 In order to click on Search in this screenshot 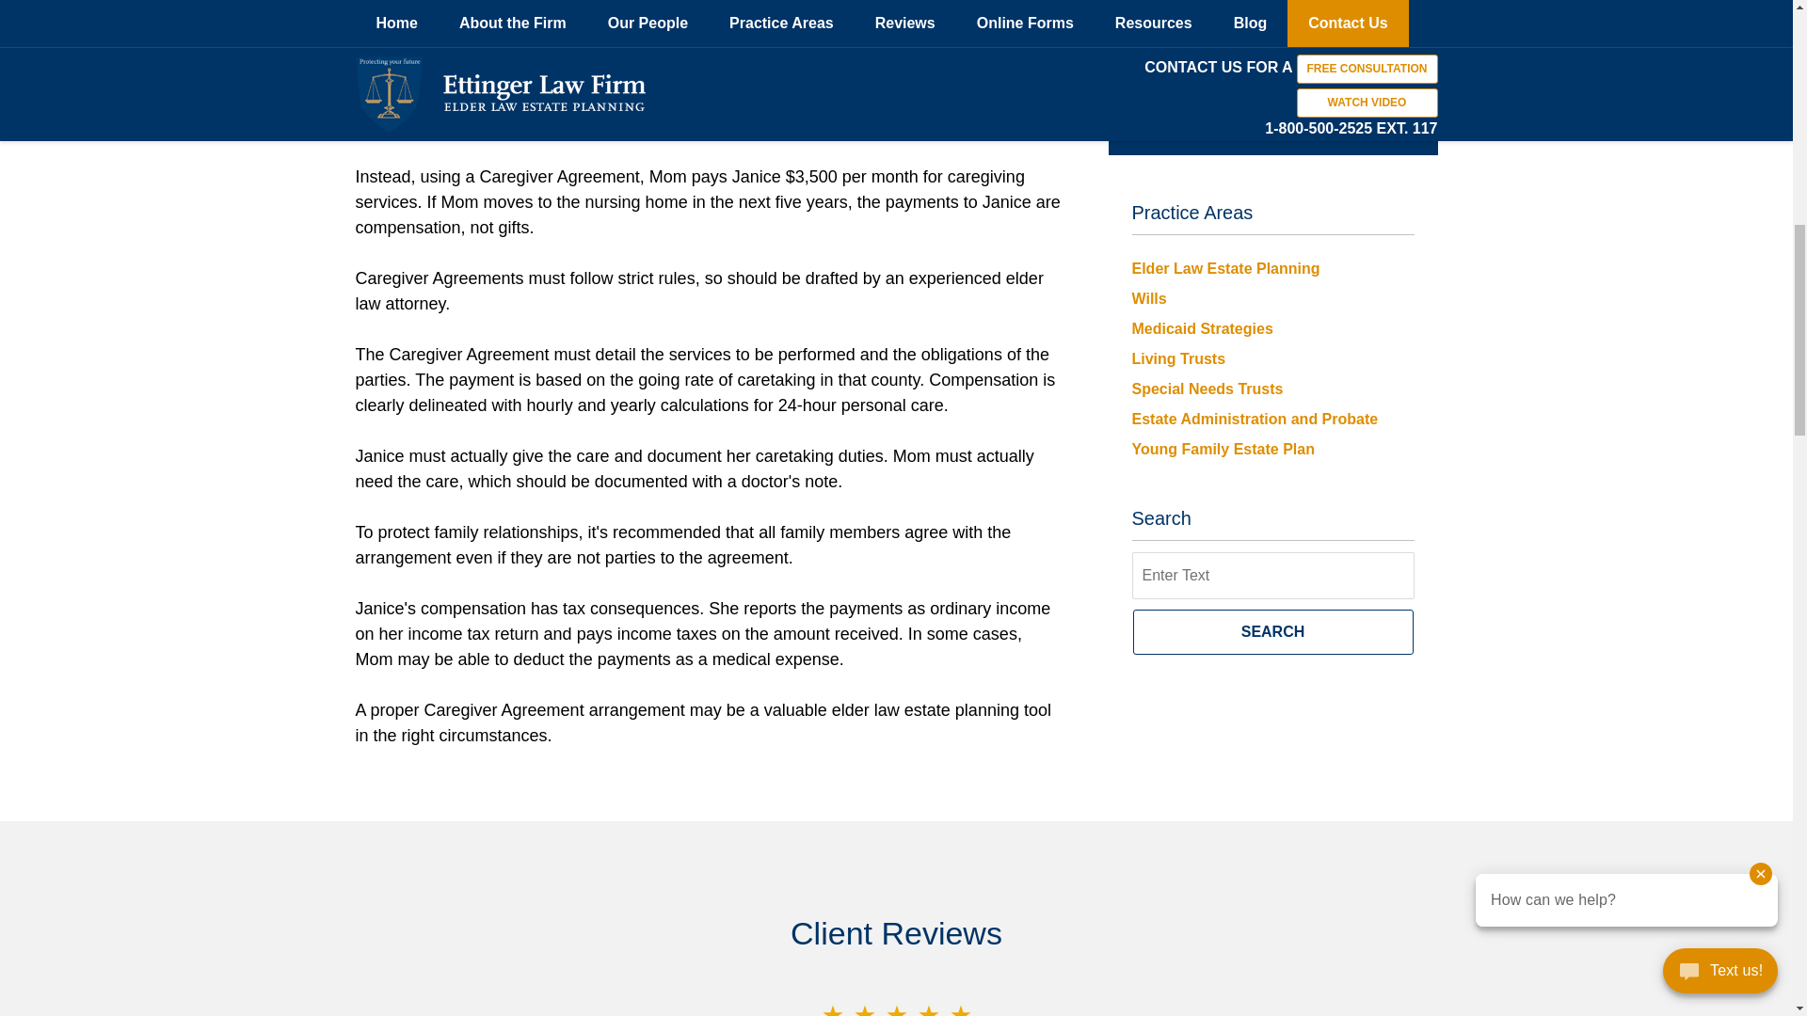, I will do `click(1271, 576)`.